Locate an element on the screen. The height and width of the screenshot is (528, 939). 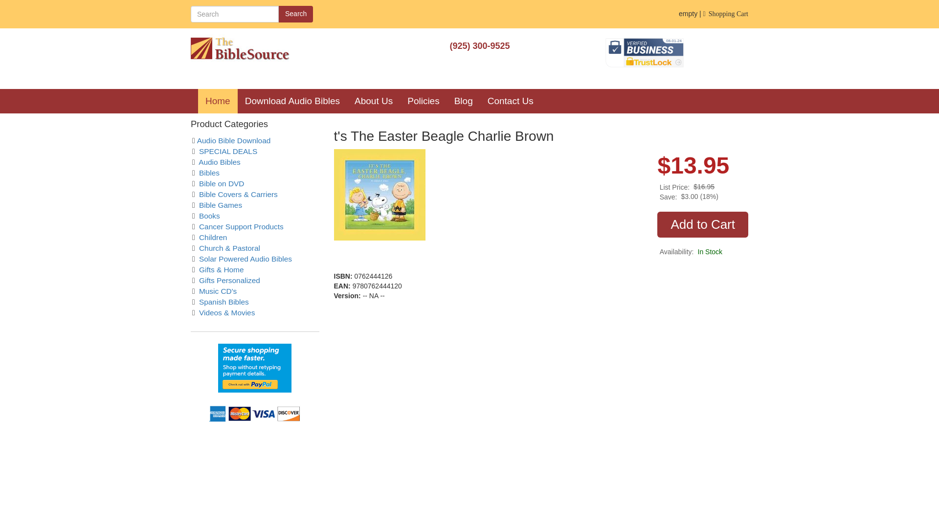
Shopping Cart is located at coordinates (726, 14).